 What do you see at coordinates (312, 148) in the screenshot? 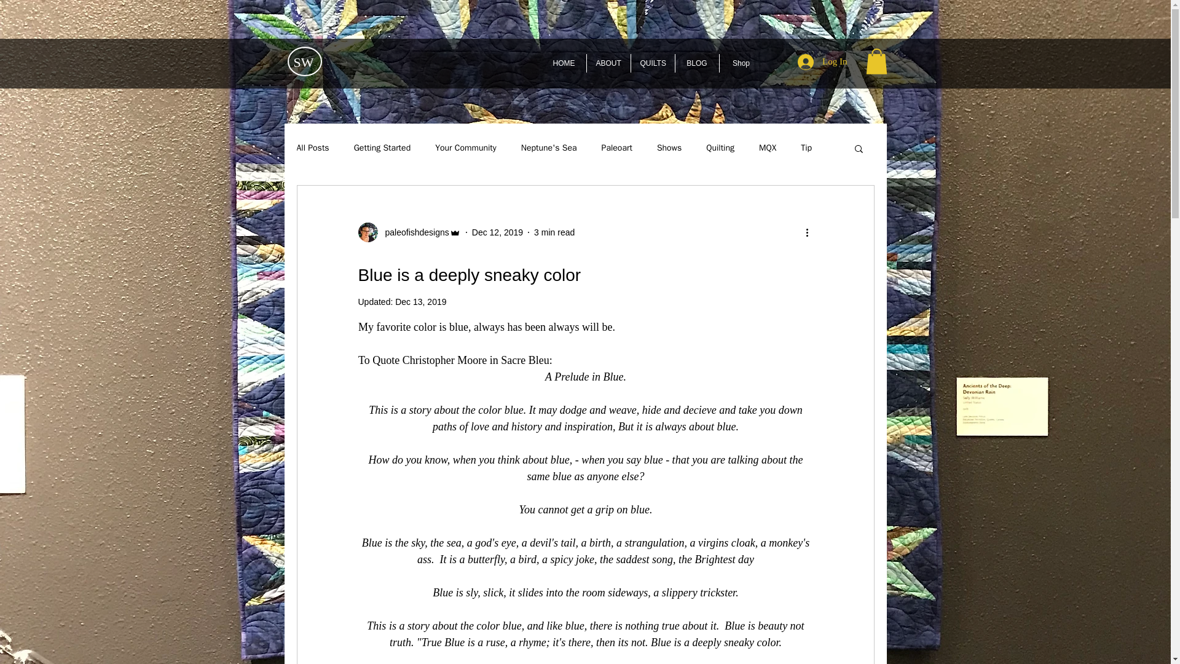
I see `All Posts` at bounding box center [312, 148].